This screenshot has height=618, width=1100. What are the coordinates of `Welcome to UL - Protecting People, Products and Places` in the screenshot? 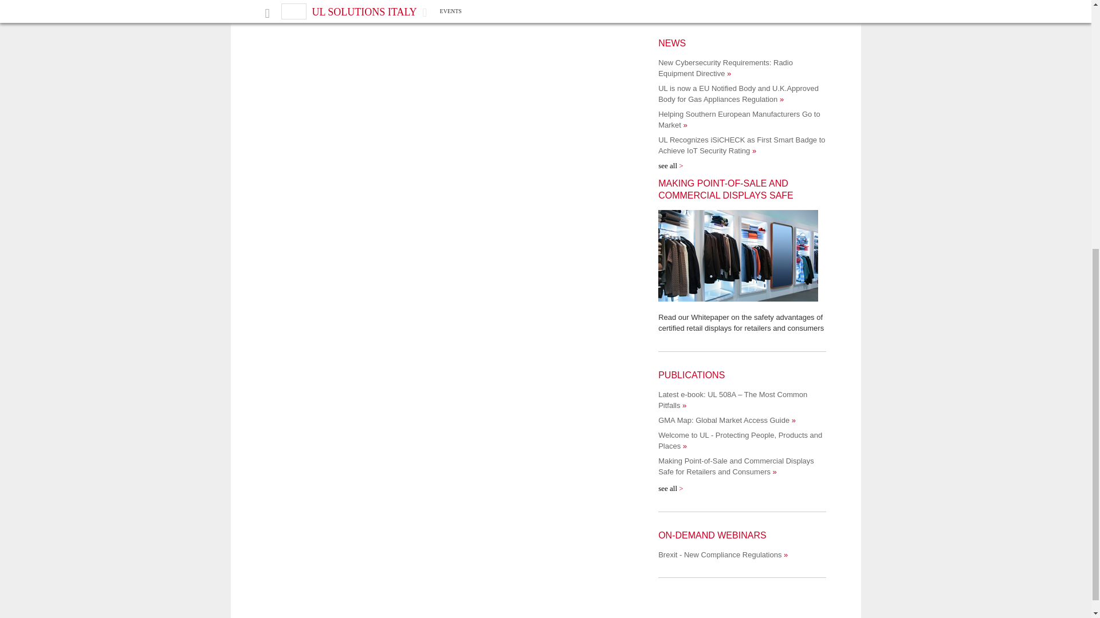 It's located at (740, 441).